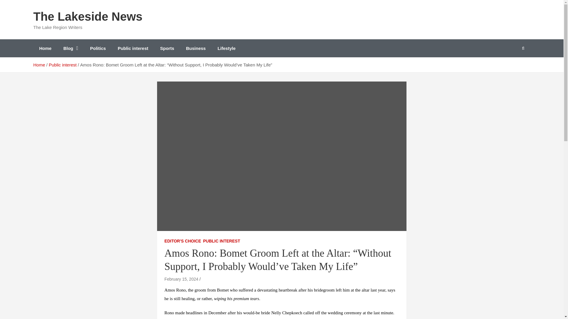 This screenshot has width=568, height=319. I want to click on Lifestyle, so click(226, 48).